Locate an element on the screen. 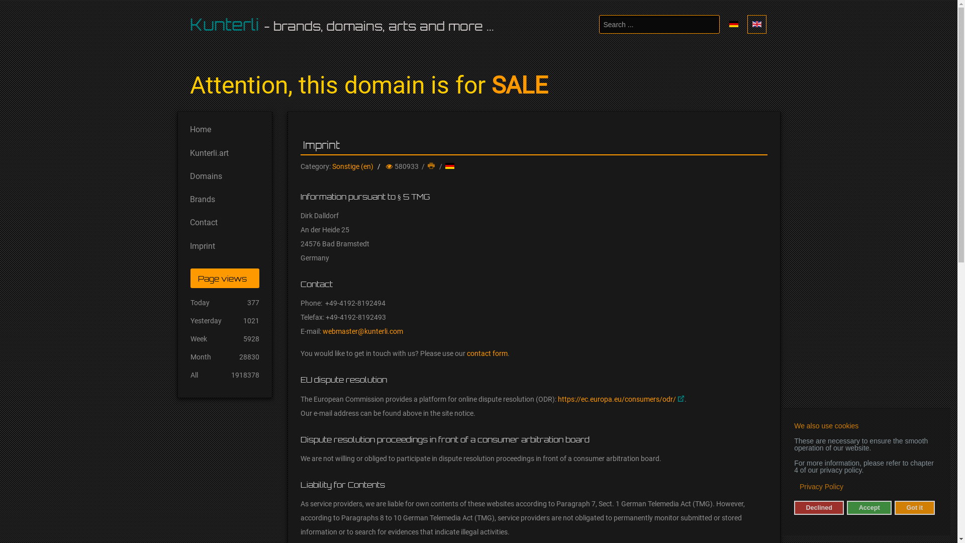 The height and width of the screenshot is (543, 965). Got it is located at coordinates (915, 508).